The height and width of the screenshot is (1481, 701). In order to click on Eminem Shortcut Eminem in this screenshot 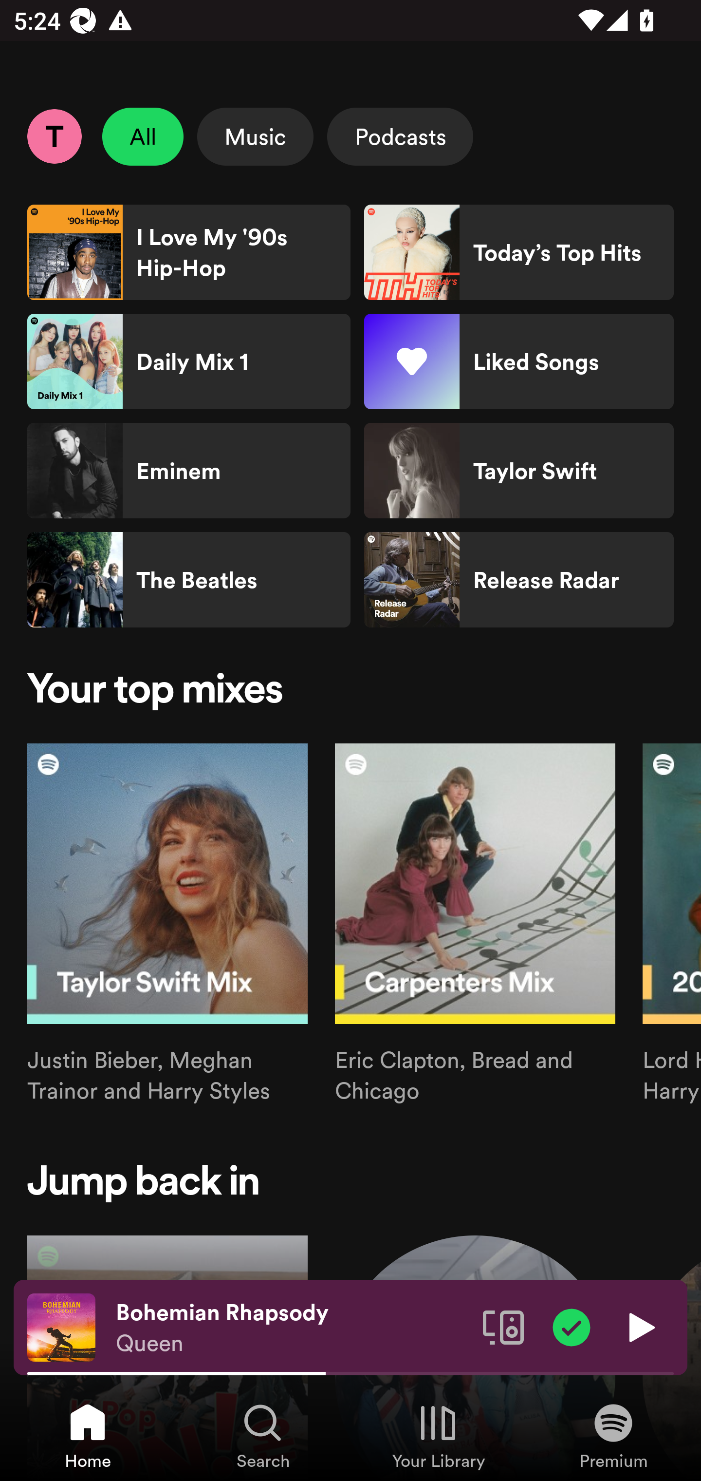, I will do `click(189, 471)`.